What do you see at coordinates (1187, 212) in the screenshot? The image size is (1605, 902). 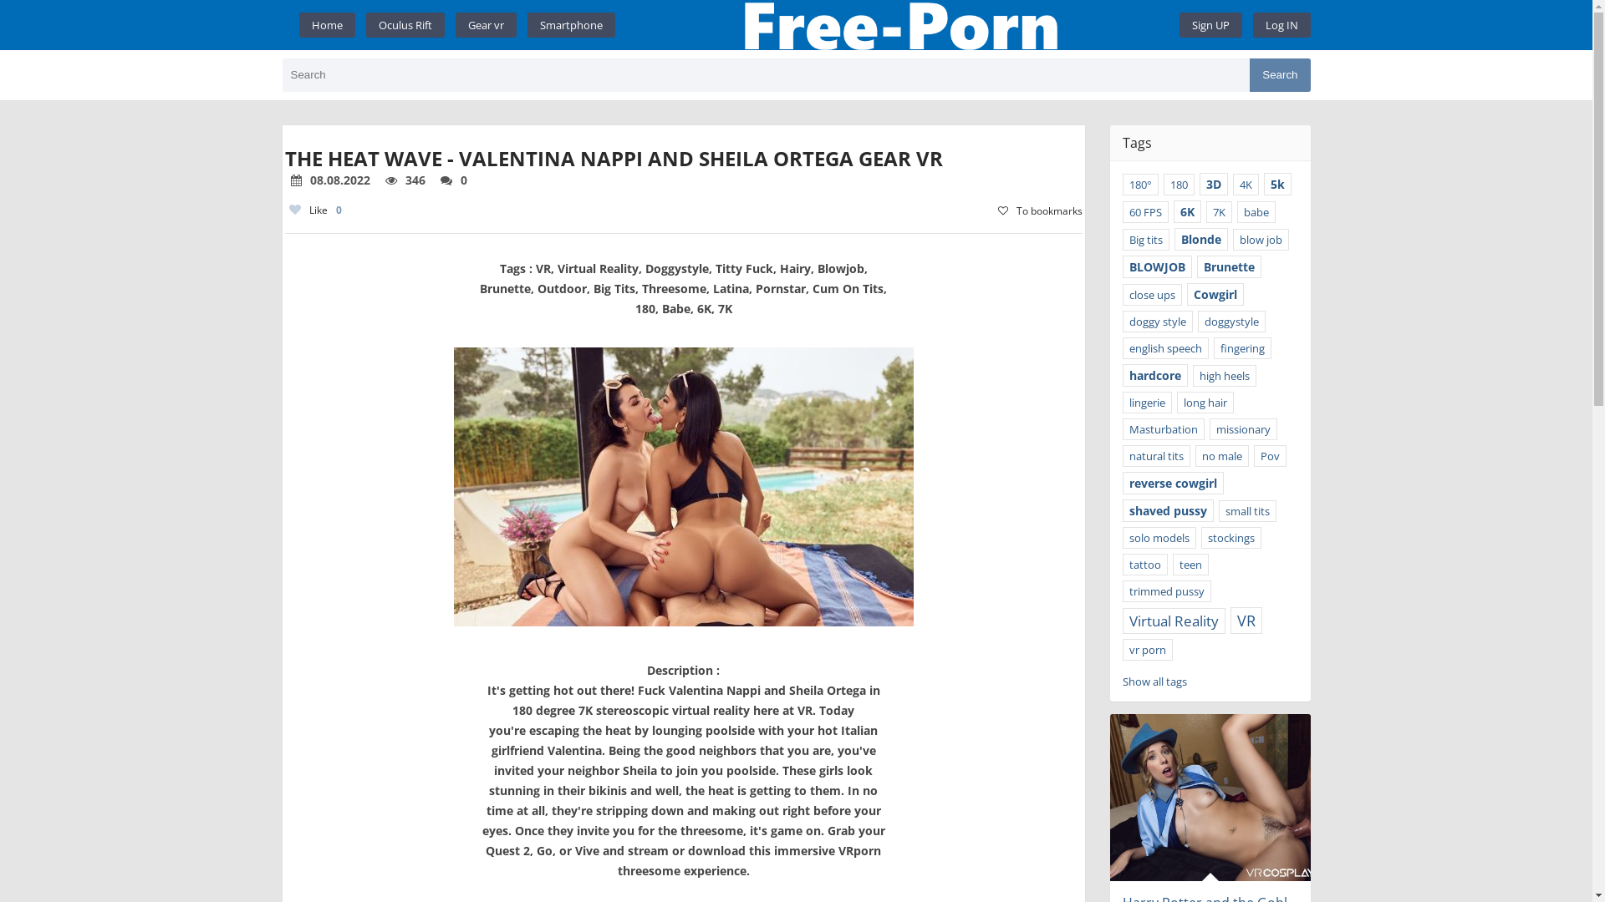 I see `6K` at bounding box center [1187, 212].